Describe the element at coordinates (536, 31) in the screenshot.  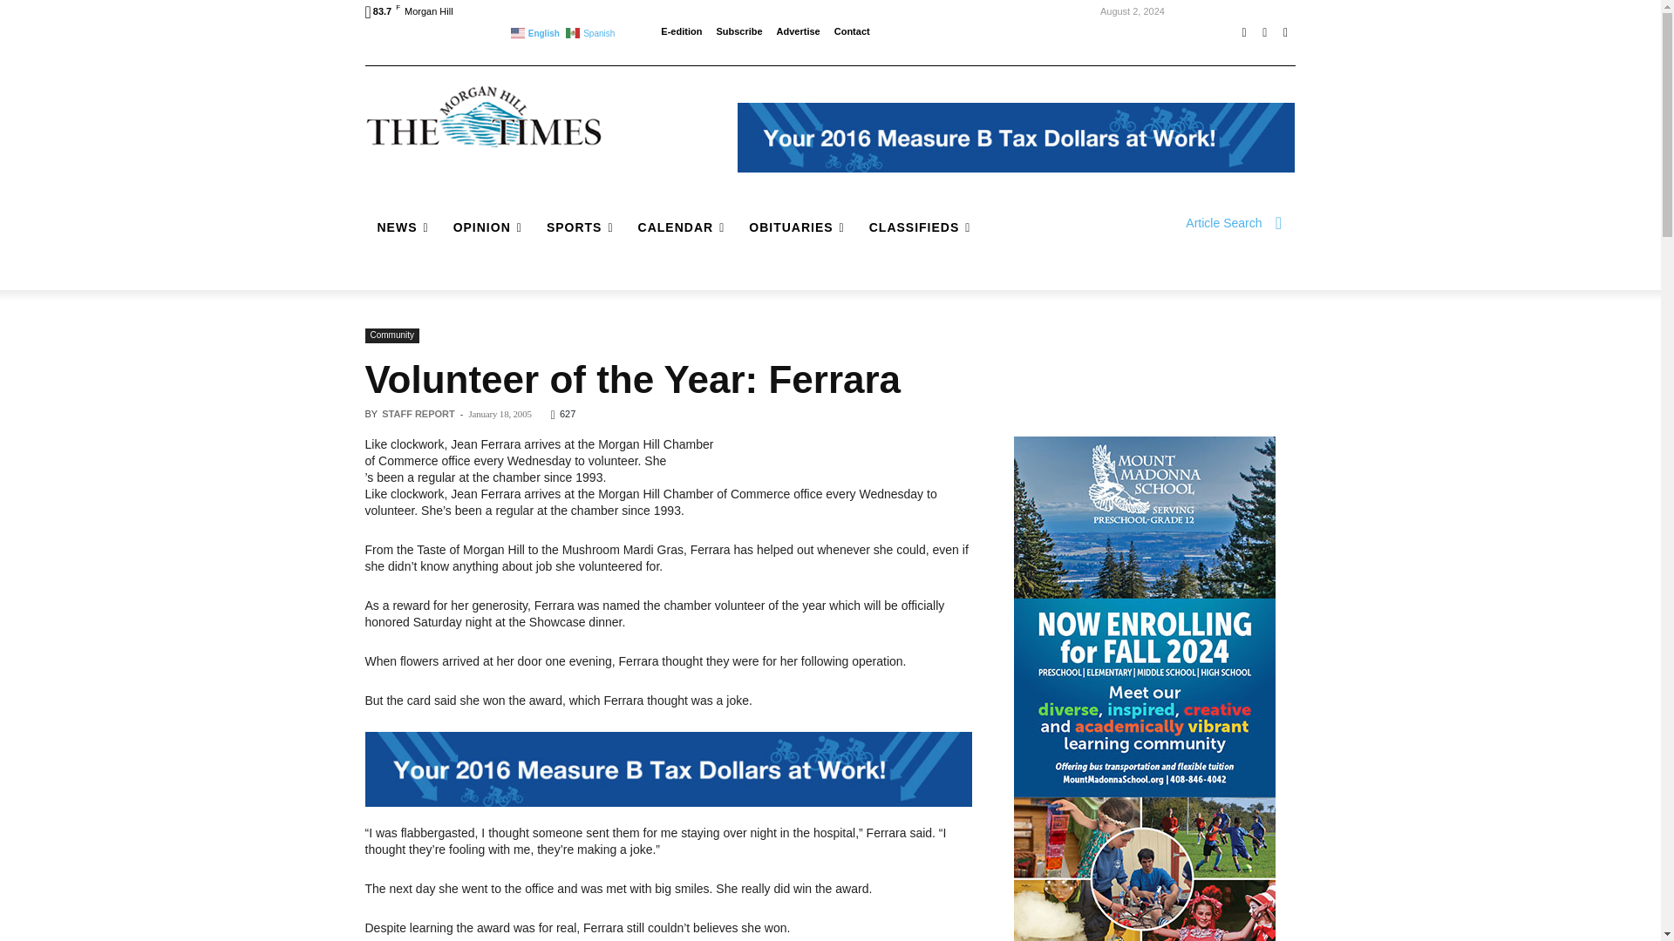
I see `English` at that location.